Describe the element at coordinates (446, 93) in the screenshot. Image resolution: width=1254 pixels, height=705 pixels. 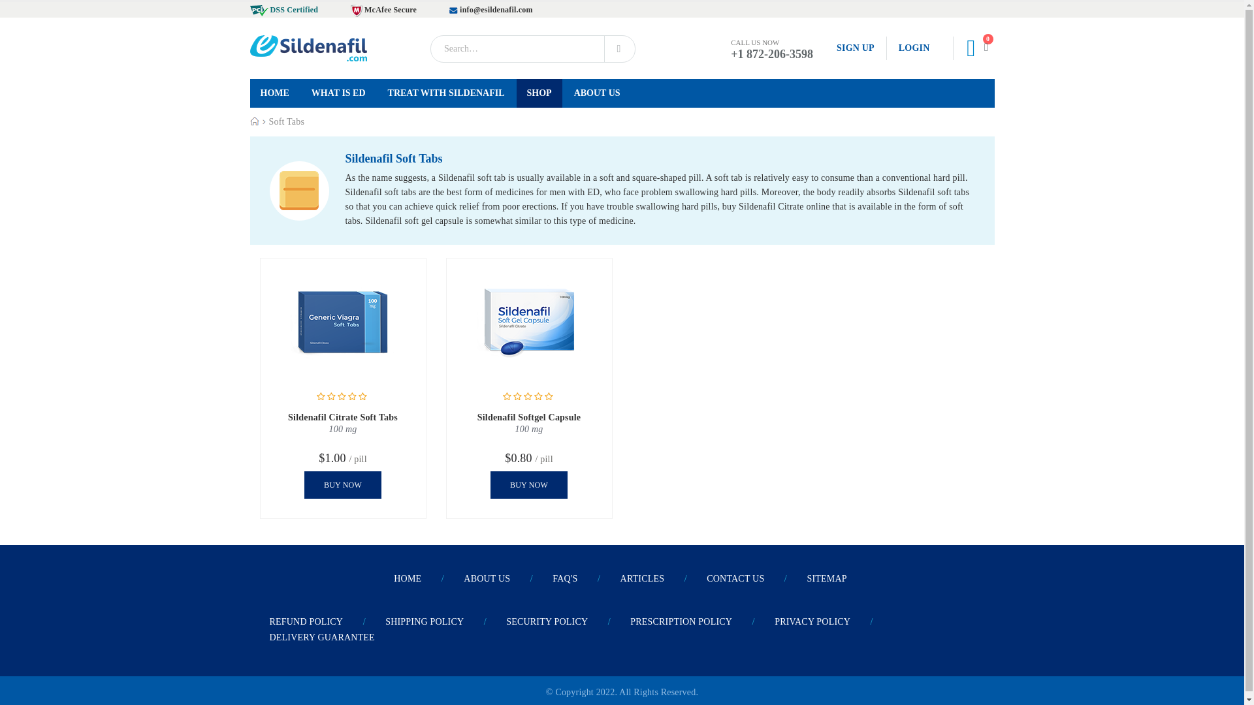
I see `TREAT WITH SILDENAFIL` at that location.